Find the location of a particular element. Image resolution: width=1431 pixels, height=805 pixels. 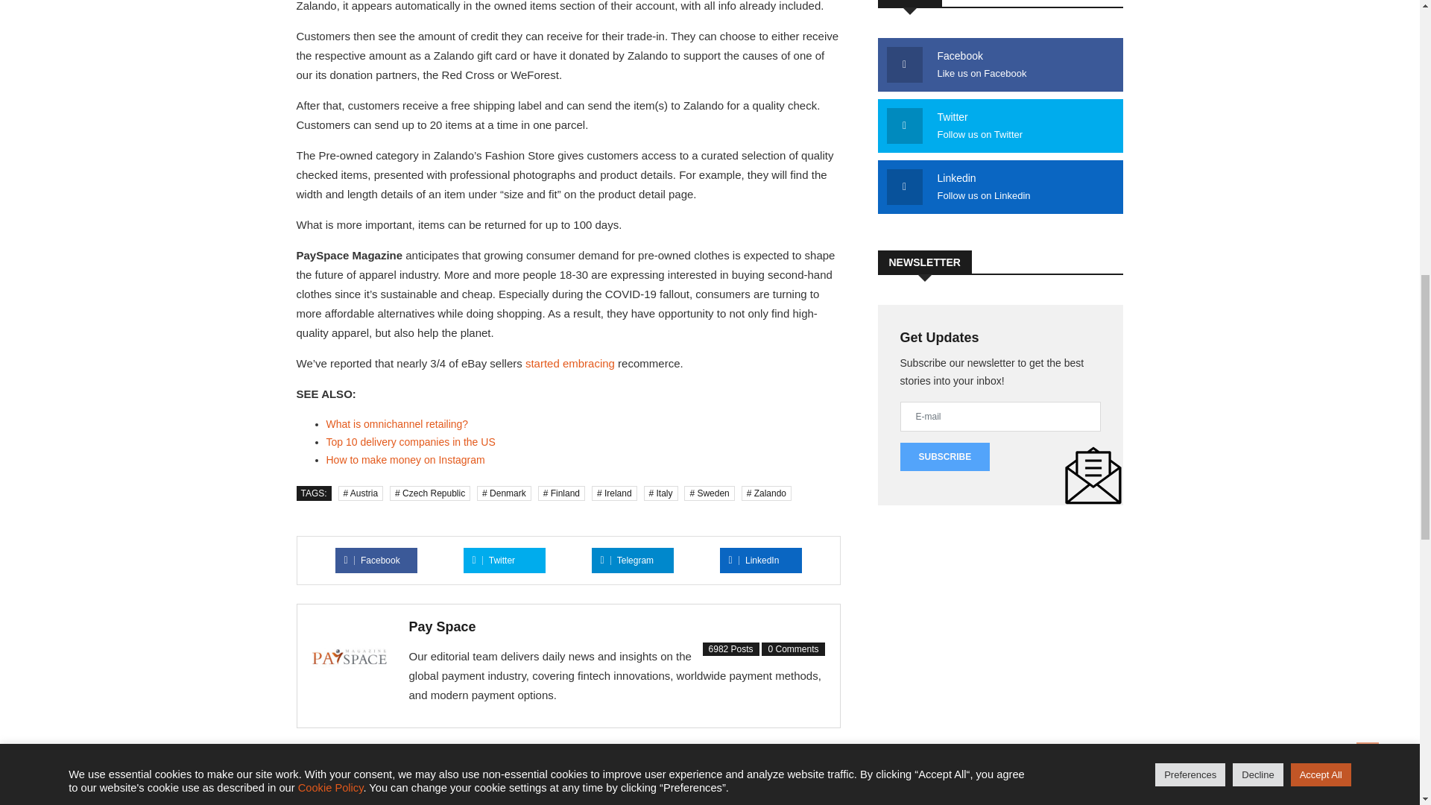

How to make money on Instagram is located at coordinates (720, 783).